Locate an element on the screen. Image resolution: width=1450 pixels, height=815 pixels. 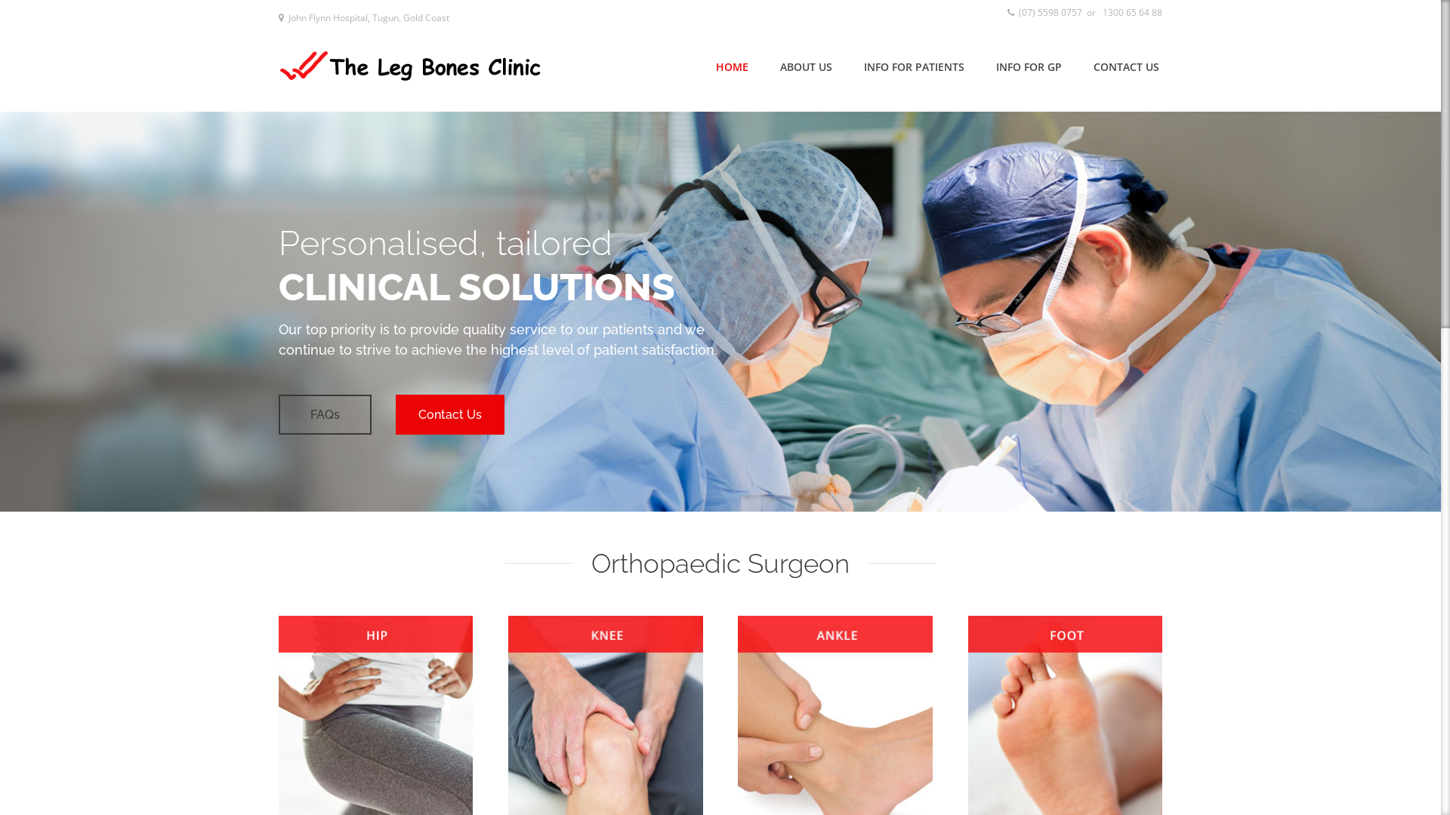
About Us is located at coordinates (810, 415).